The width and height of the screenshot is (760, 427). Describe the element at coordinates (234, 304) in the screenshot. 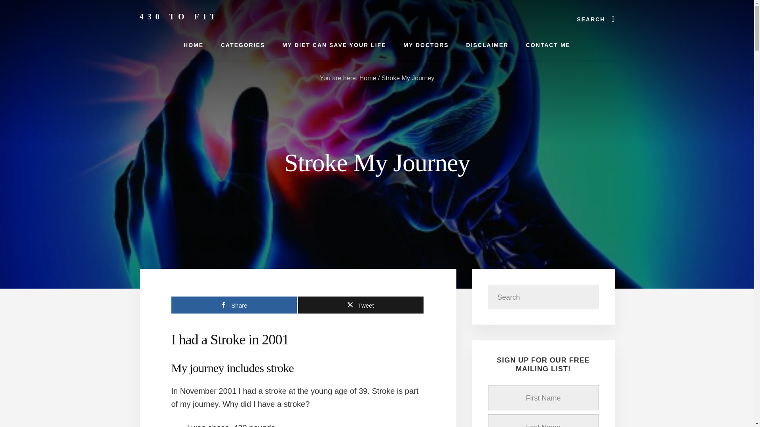

I see `Share` at that location.